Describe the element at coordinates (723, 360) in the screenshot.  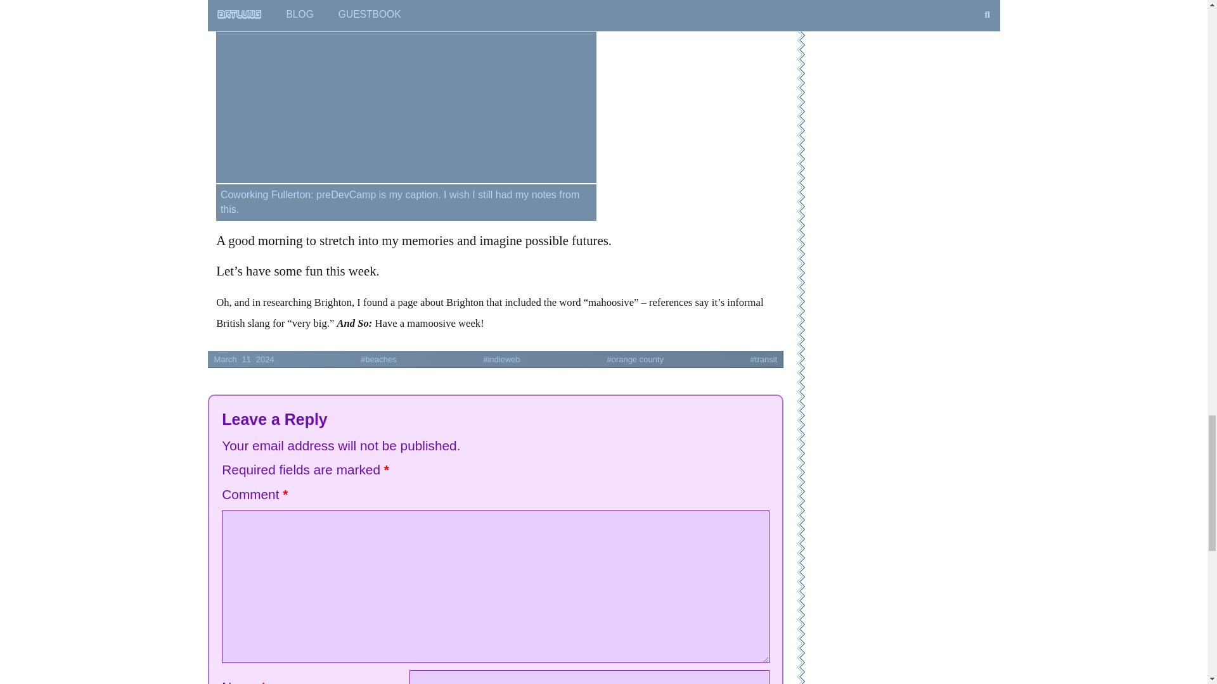
I see `transit` at that location.